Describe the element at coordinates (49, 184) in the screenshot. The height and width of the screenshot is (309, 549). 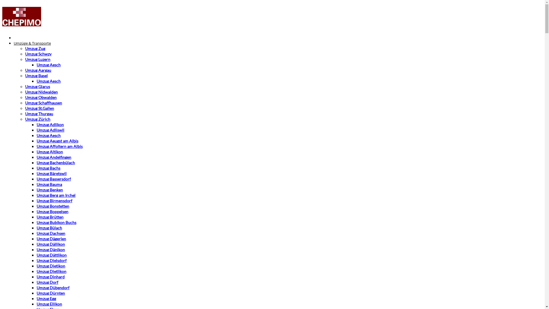
I see `Umzug Bauma` at that location.